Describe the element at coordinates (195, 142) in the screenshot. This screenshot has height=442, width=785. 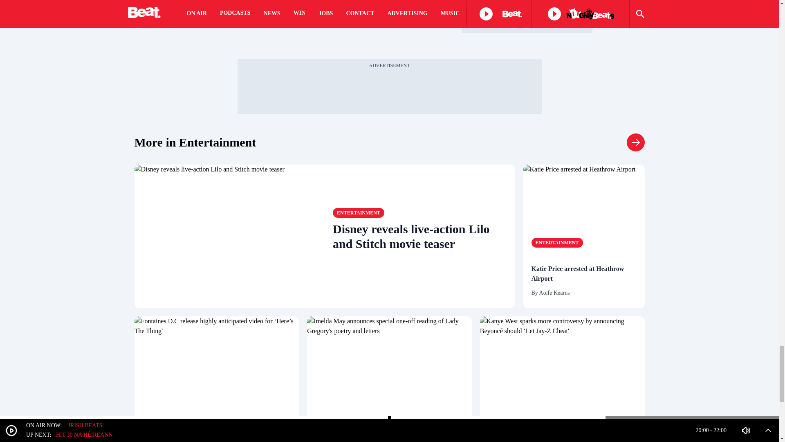
I see `Entertainment` at that location.